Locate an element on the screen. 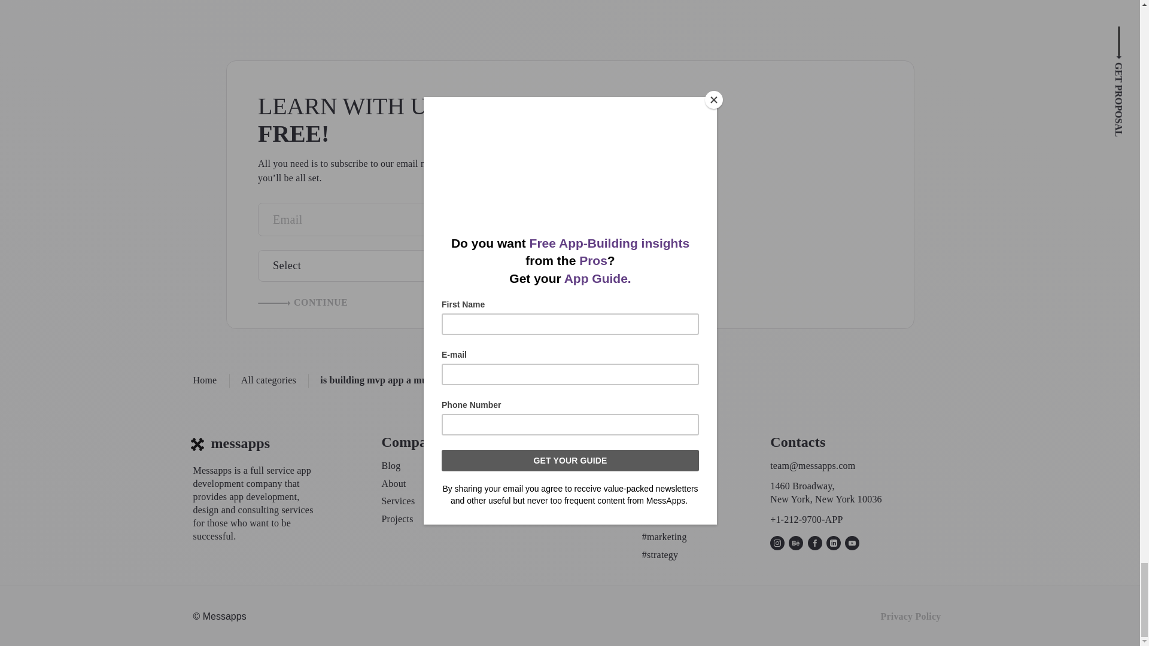  Share link on Instagram is located at coordinates (777, 543).